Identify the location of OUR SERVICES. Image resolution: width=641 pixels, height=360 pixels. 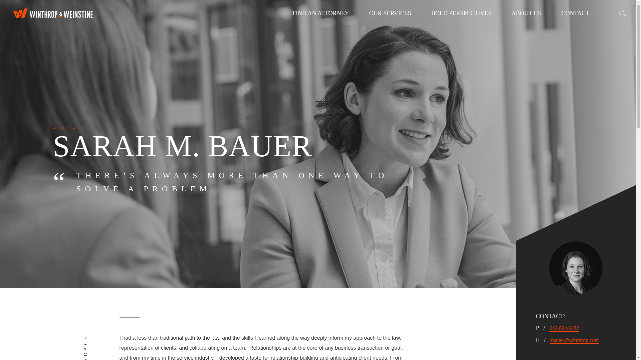
(390, 13).